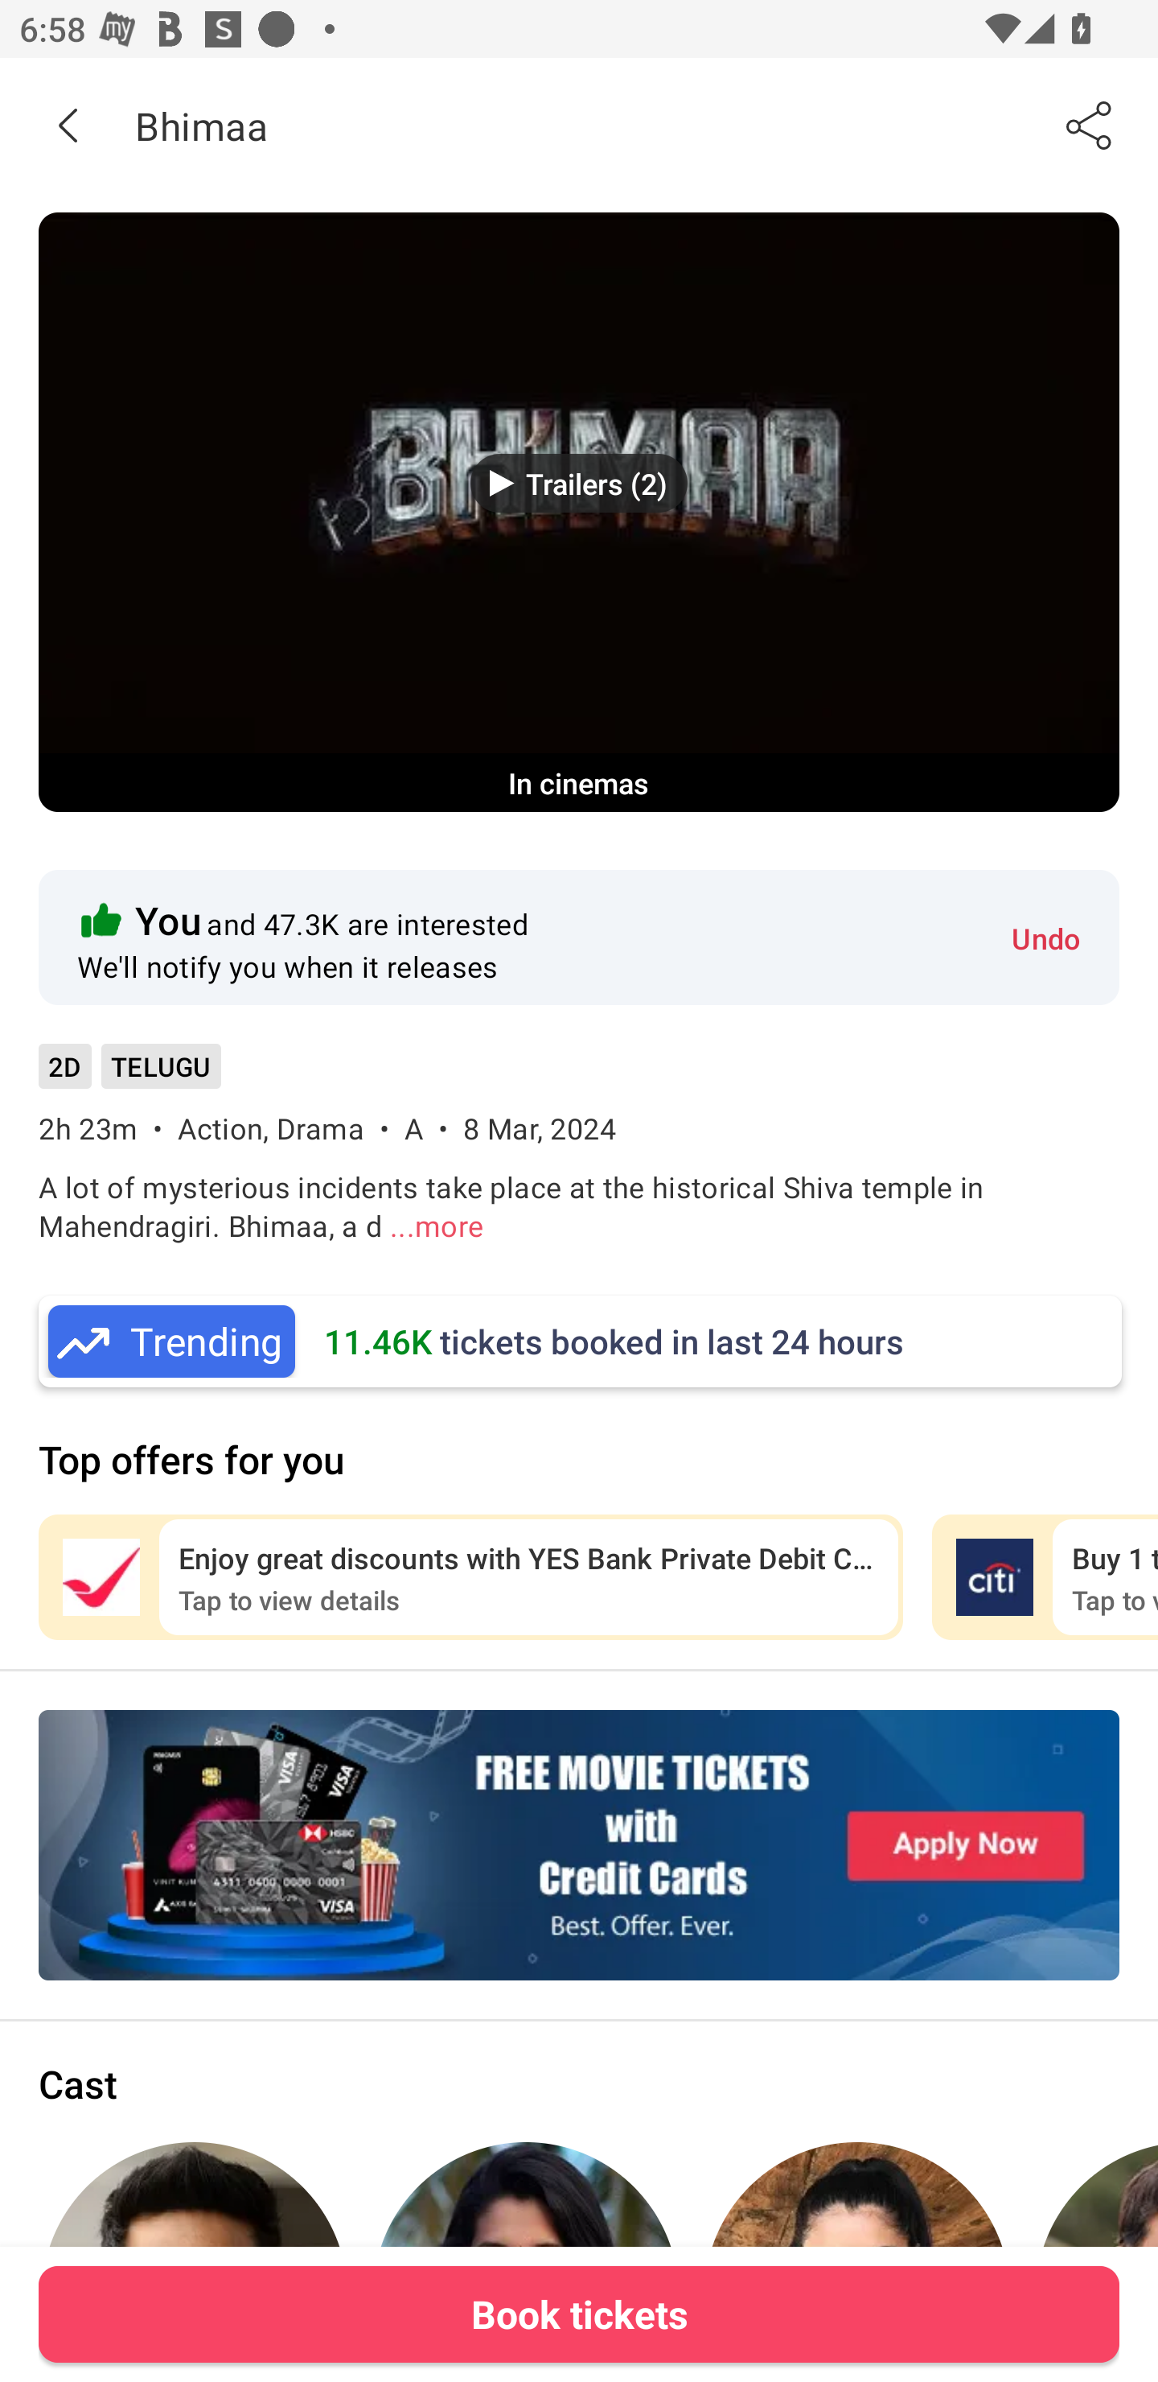  I want to click on Share, so click(1090, 125).